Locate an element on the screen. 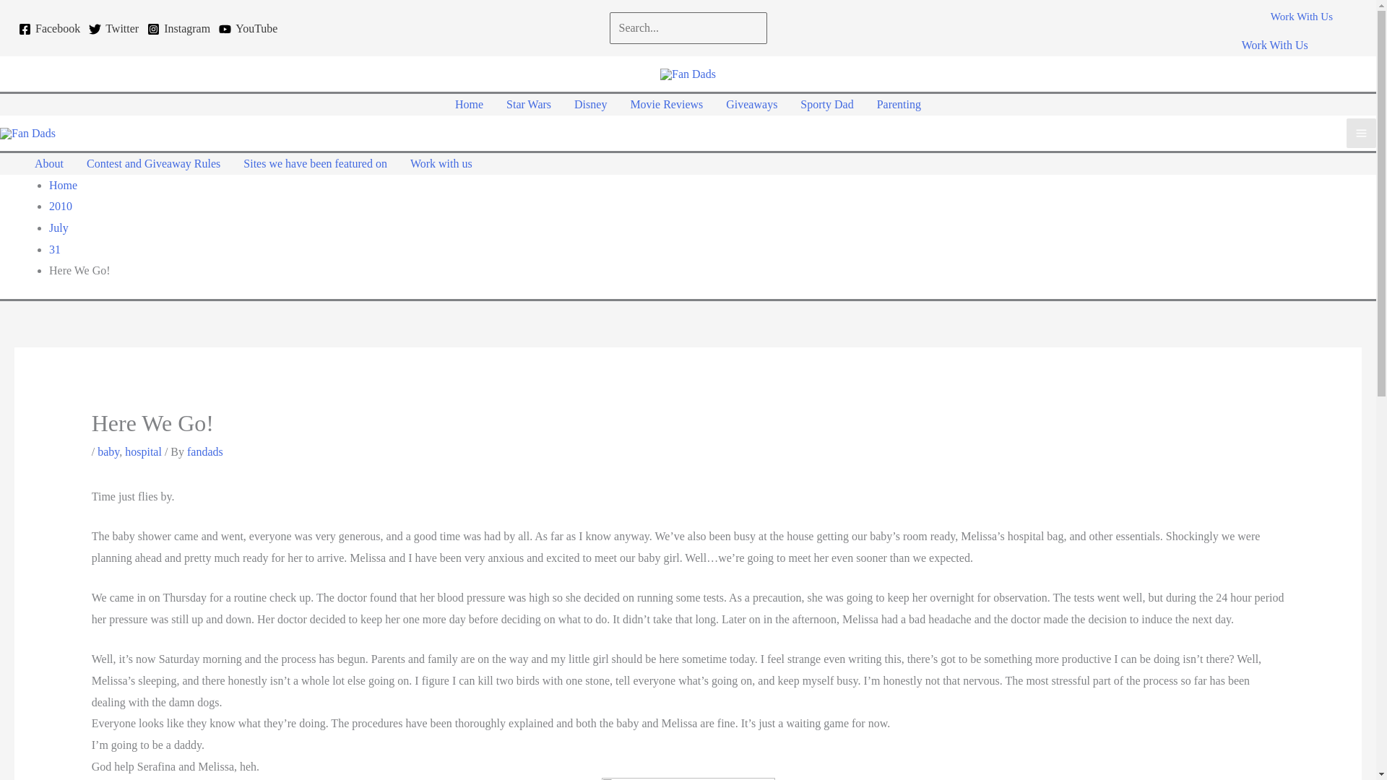  Twitter is located at coordinates (113, 29).